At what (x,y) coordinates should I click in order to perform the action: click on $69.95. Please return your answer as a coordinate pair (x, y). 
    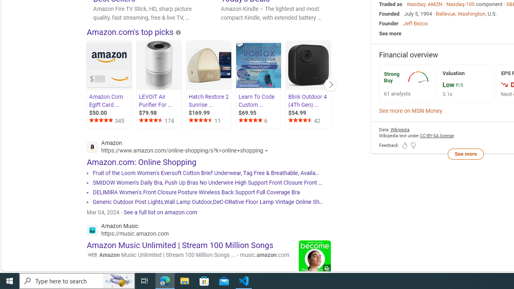
    Looking at the image, I should click on (259, 113).